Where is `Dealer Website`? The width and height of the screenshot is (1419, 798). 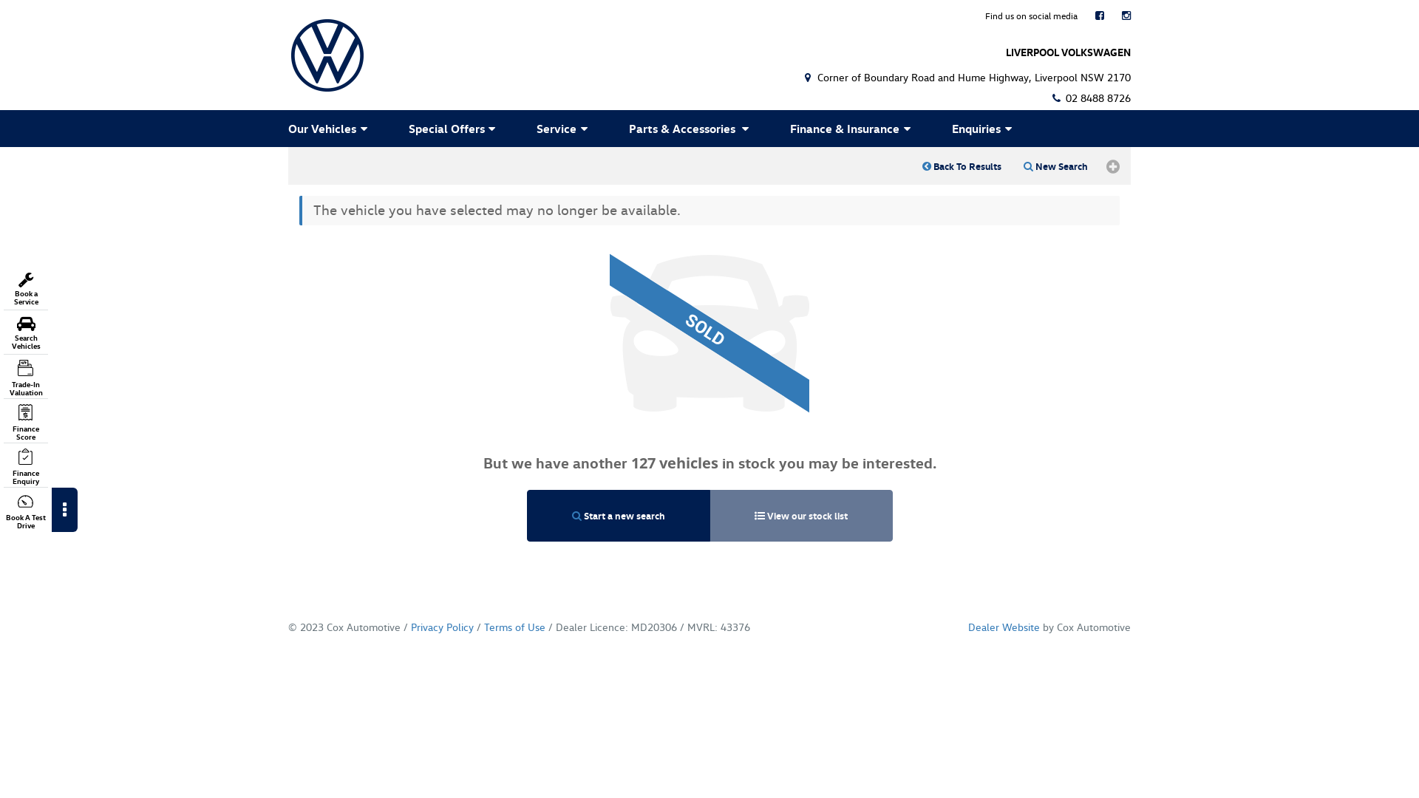 Dealer Website is located at coordinates (1004, 627).